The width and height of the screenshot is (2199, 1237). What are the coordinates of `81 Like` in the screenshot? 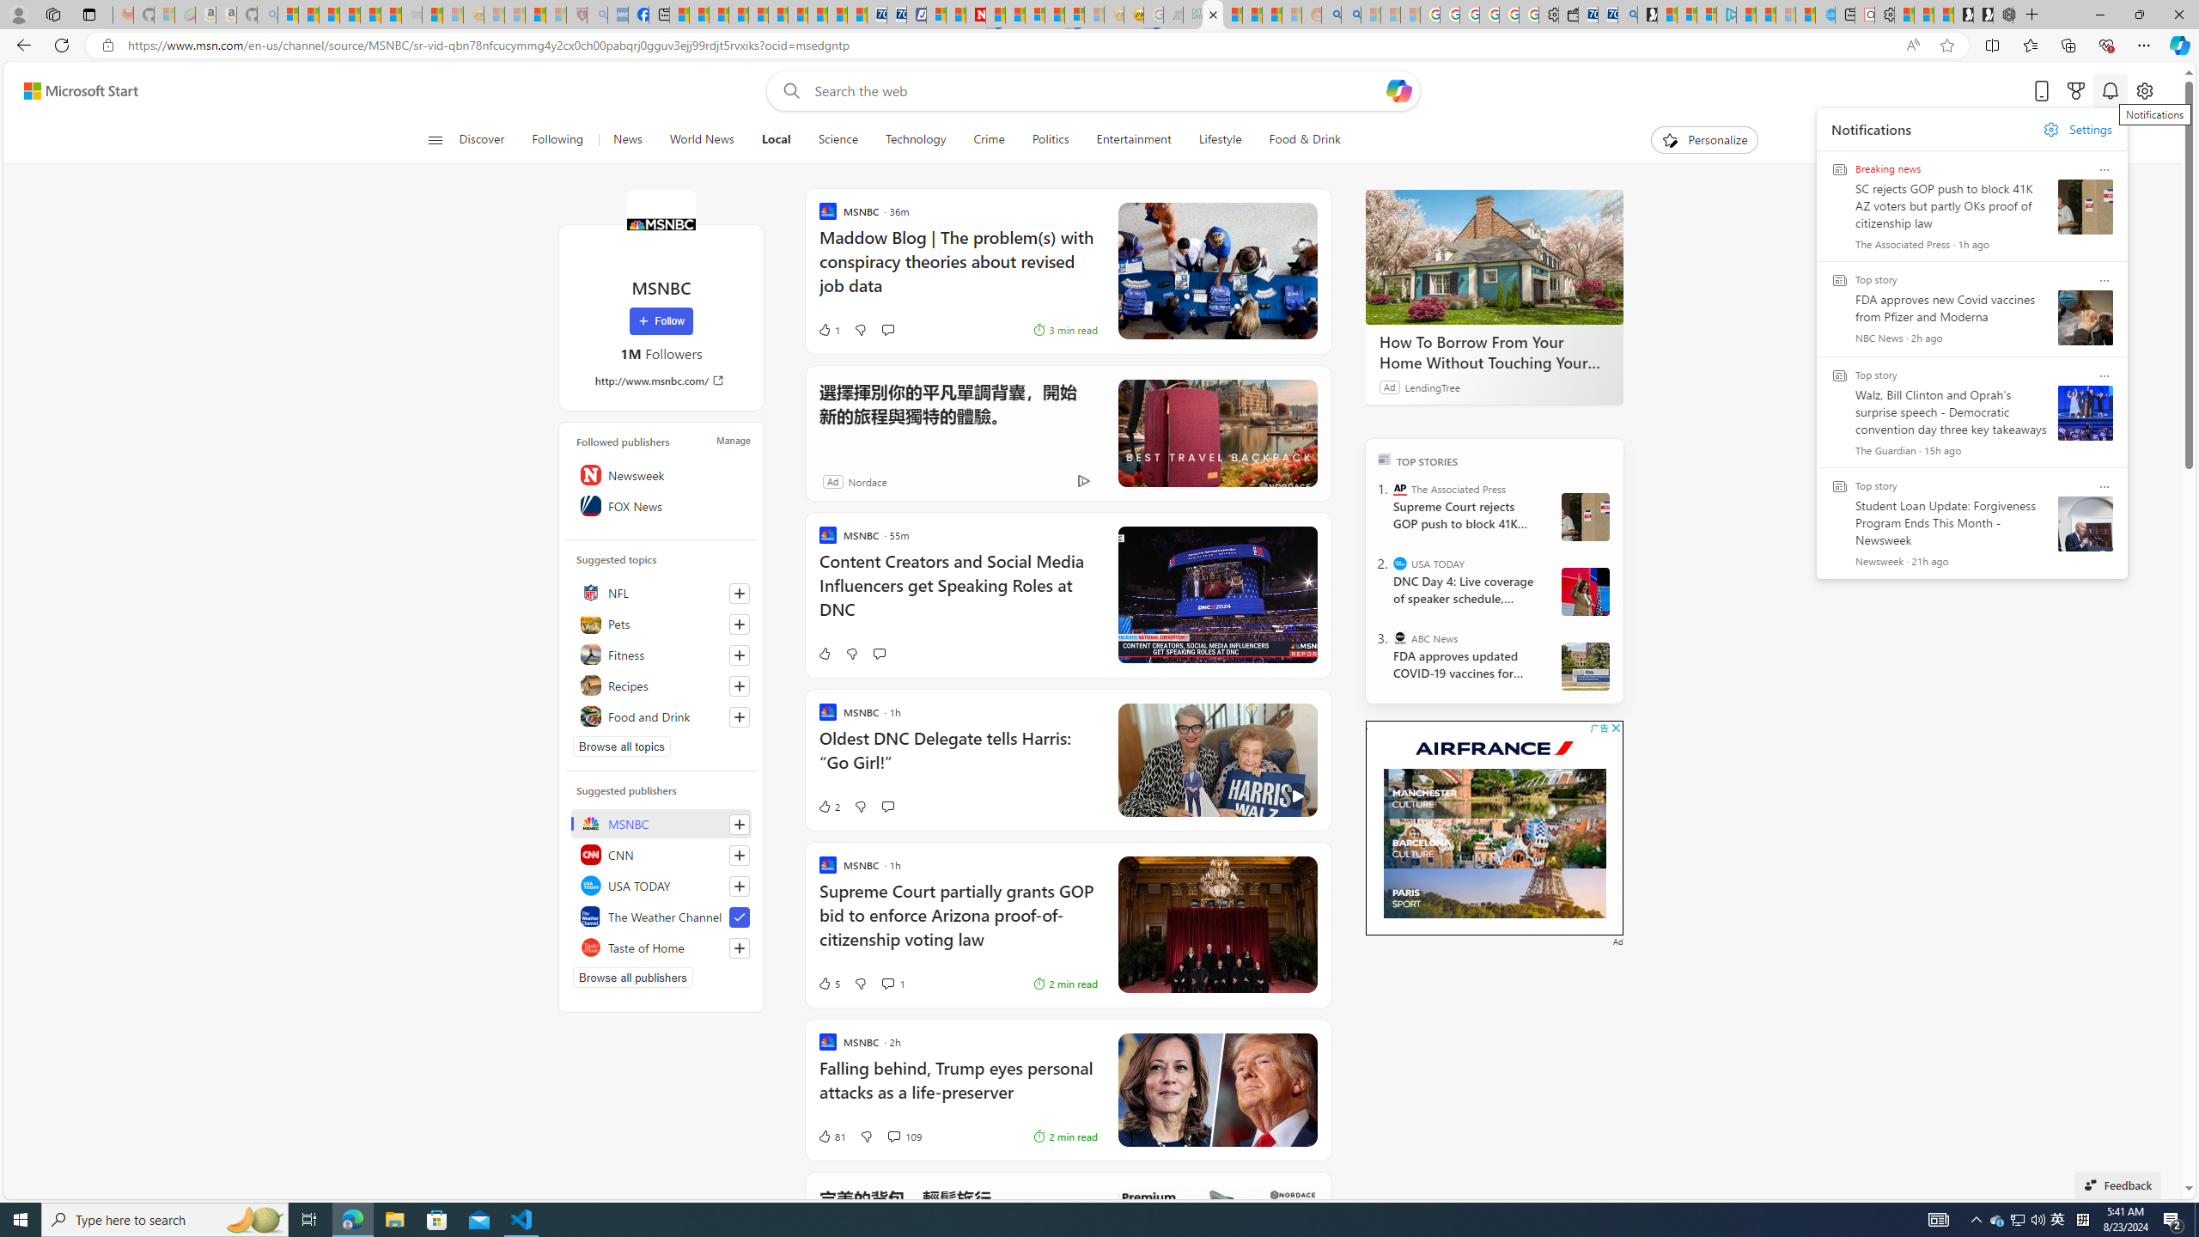 It's located at (831, 1136).